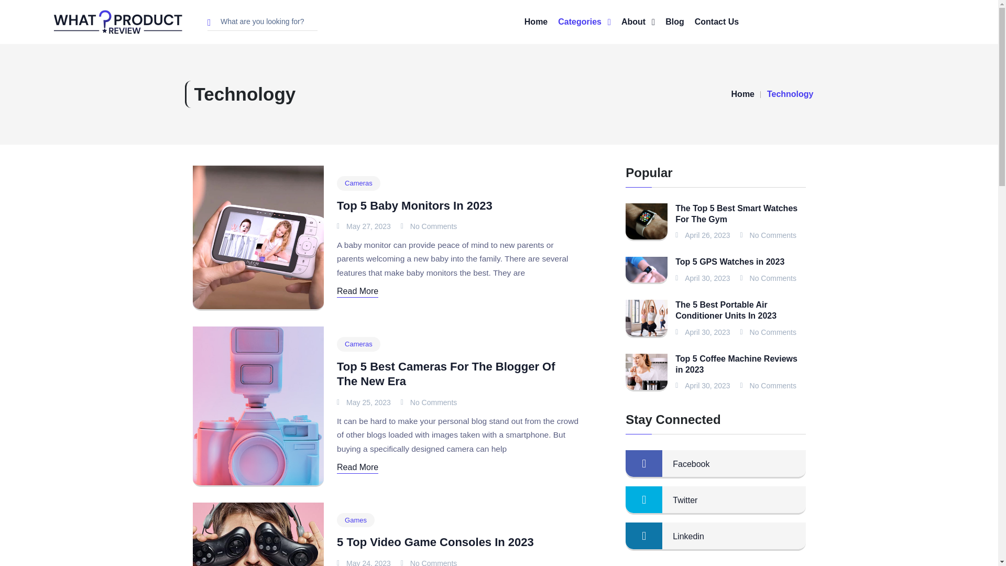 The width and height of the screenshot is (1006, 566). I want to click on Cameras, so click(358, 183).